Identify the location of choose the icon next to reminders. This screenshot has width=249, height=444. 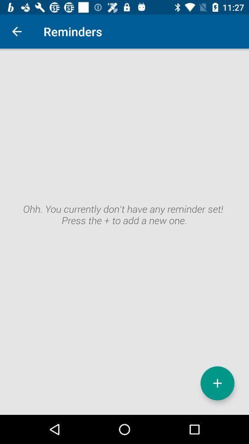
(17, 31).